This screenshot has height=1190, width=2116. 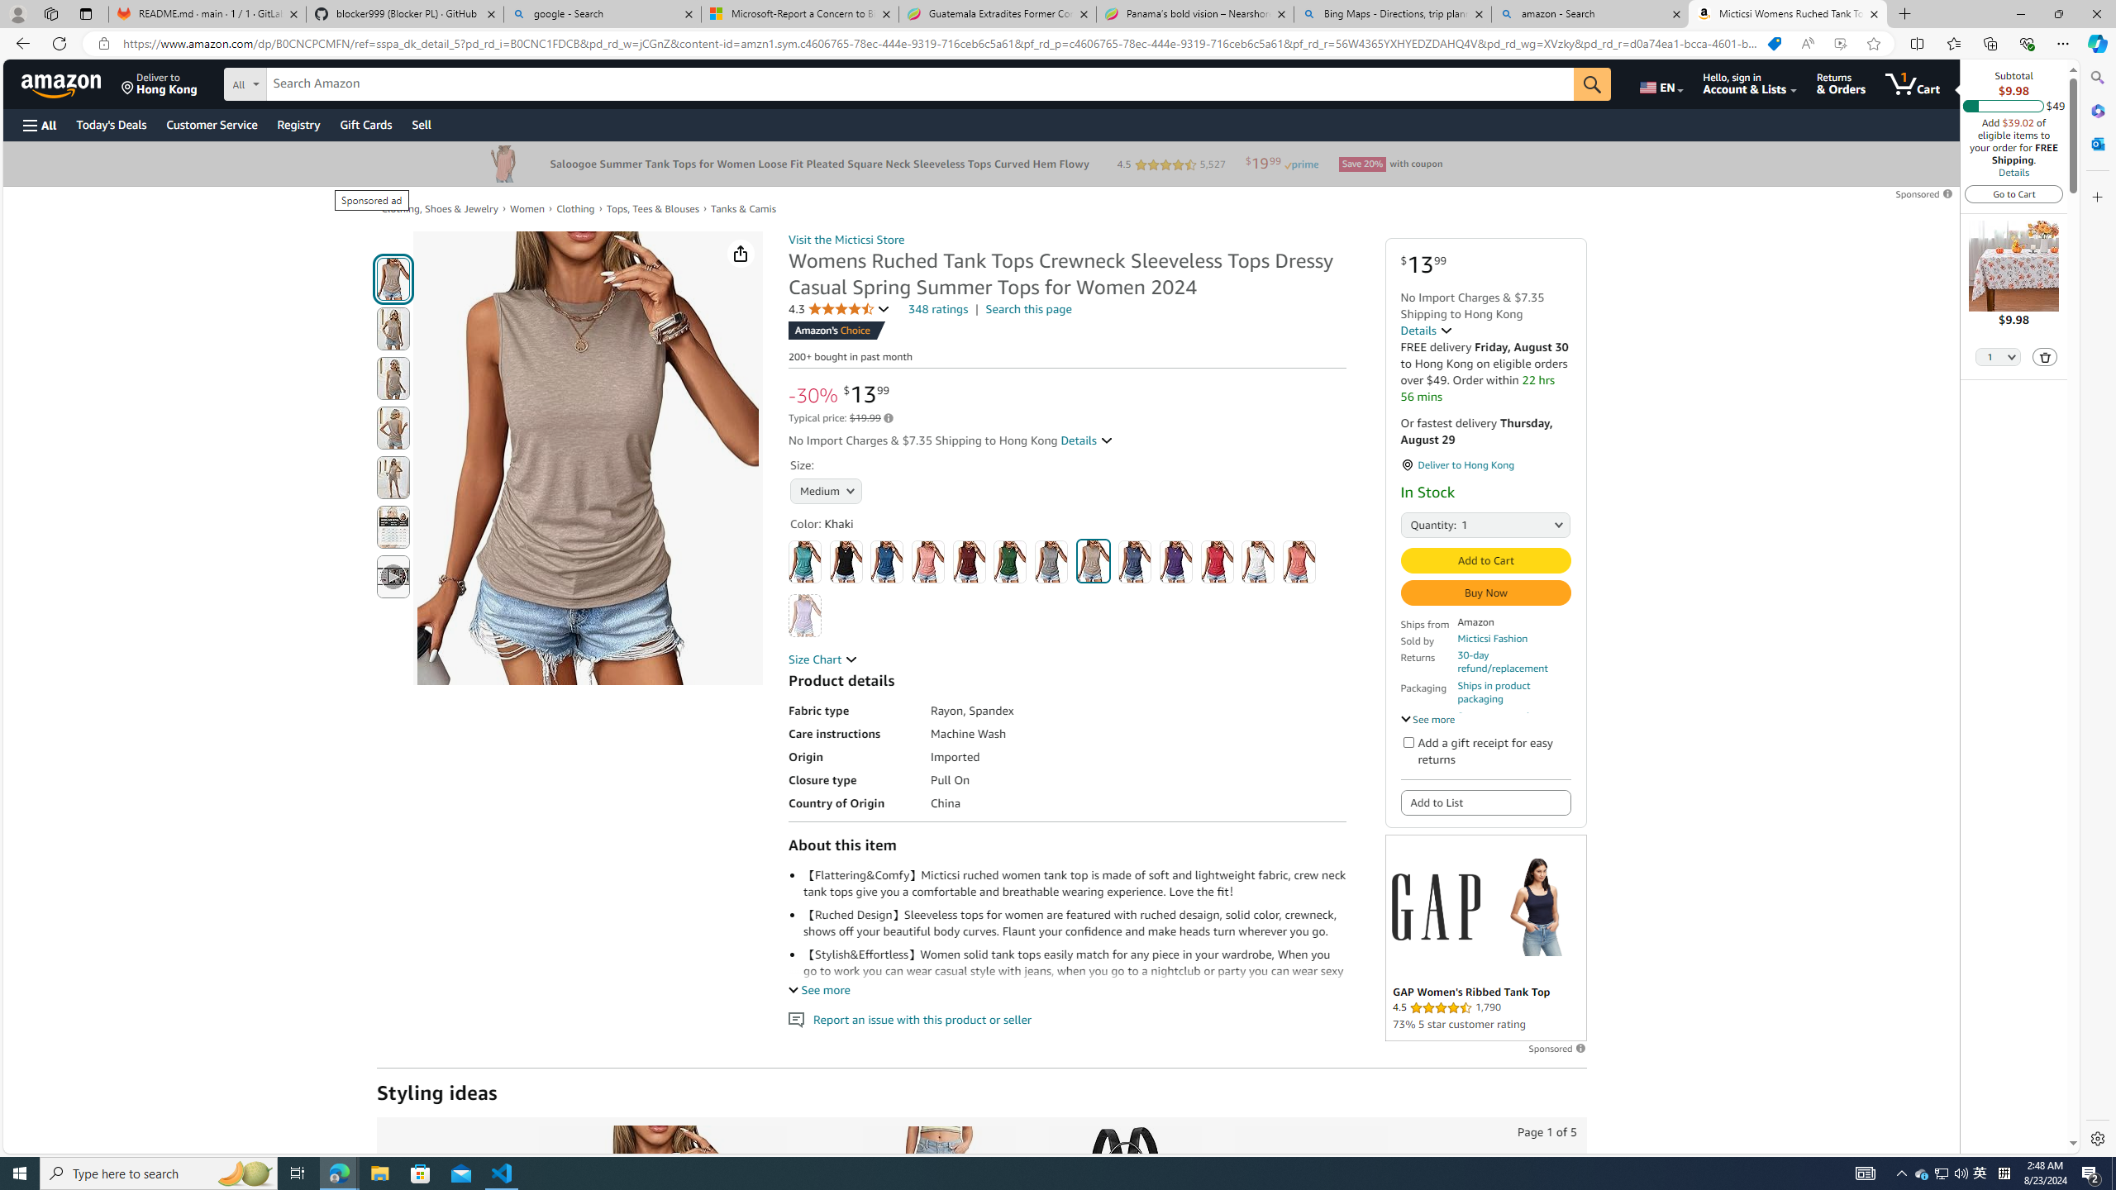 What do you see at coordinates (920, 84) in the screenshot?
I see `Search Amazon` at bounding box center [920, 84].